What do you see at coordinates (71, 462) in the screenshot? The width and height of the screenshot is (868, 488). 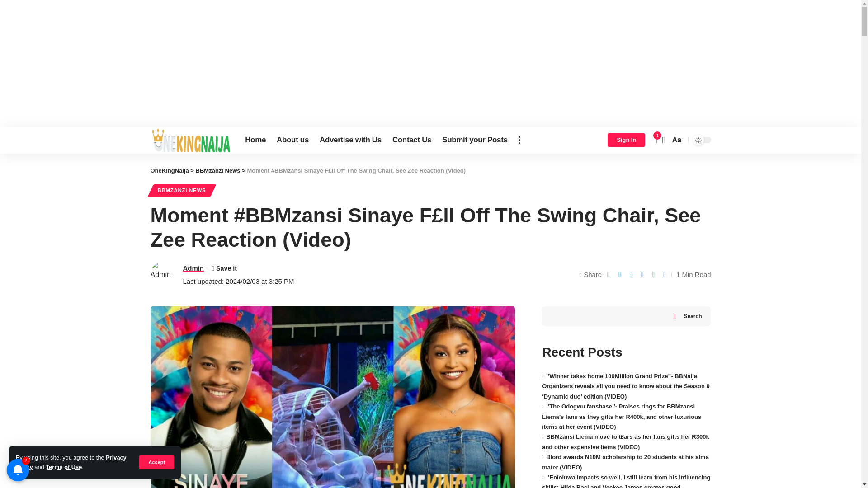 I see `Privacy Policy` at bounding box center [71, 462].